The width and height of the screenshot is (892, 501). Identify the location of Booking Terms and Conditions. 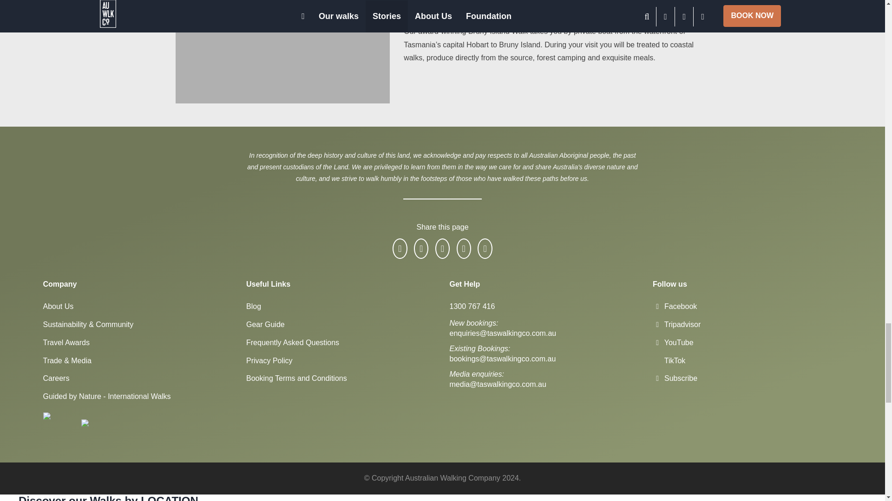
(296, 378).